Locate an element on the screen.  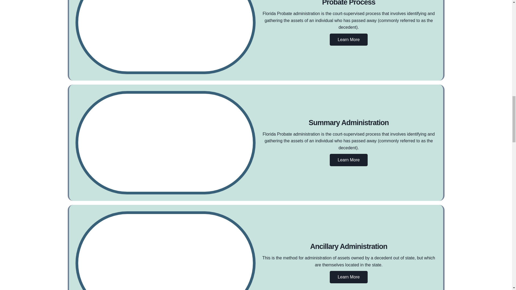
Learn More is located at coordinates (349, 160).